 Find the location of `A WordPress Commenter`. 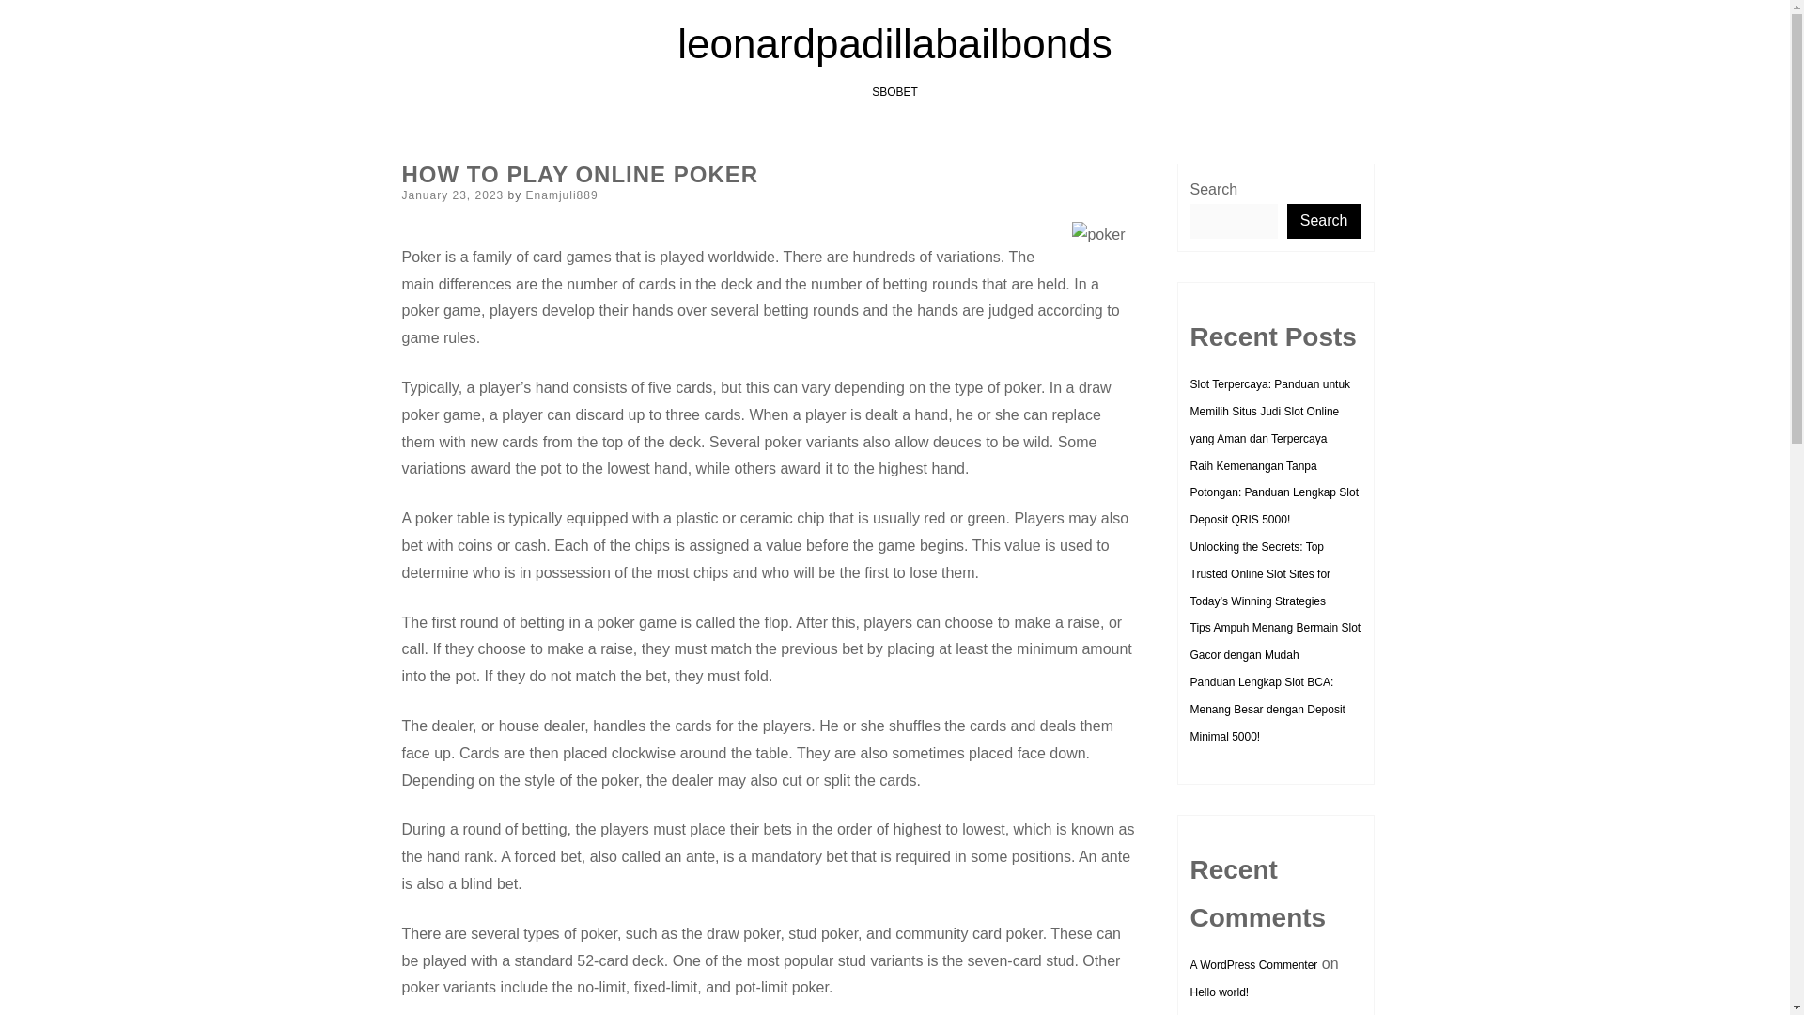

A WordPress Commenter is located at coordinates (1252, 964).